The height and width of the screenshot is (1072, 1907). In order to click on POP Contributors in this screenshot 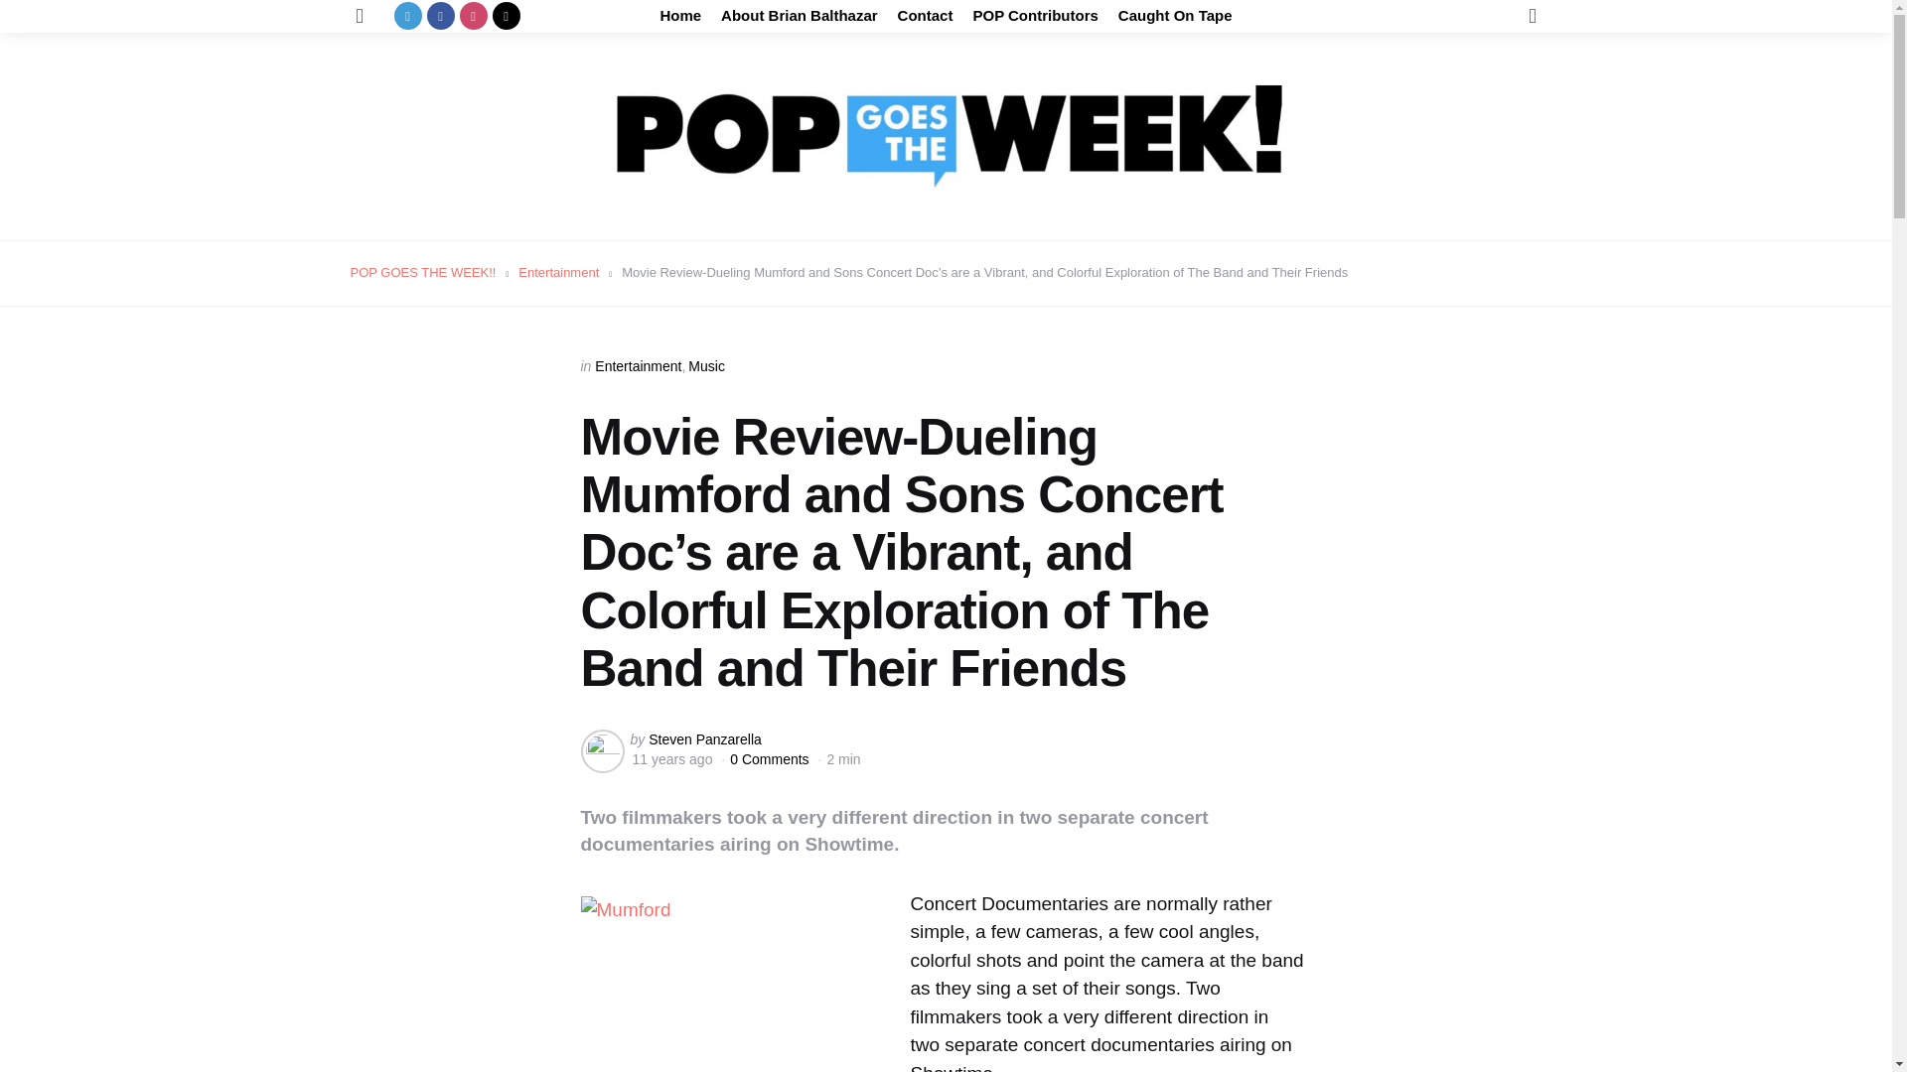, I will do `click(1035, 16)`.